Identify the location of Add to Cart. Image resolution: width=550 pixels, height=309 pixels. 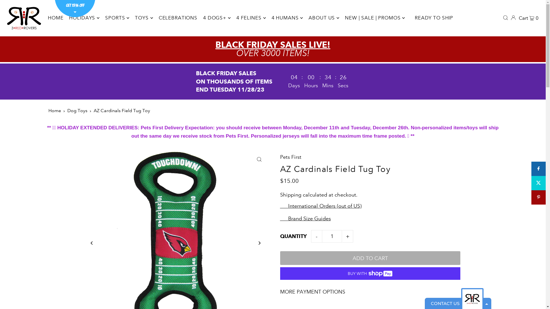
(370, 258).